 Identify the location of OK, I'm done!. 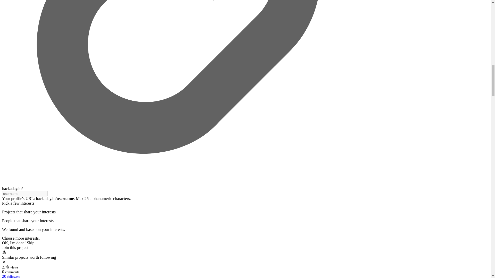
(14, 243).